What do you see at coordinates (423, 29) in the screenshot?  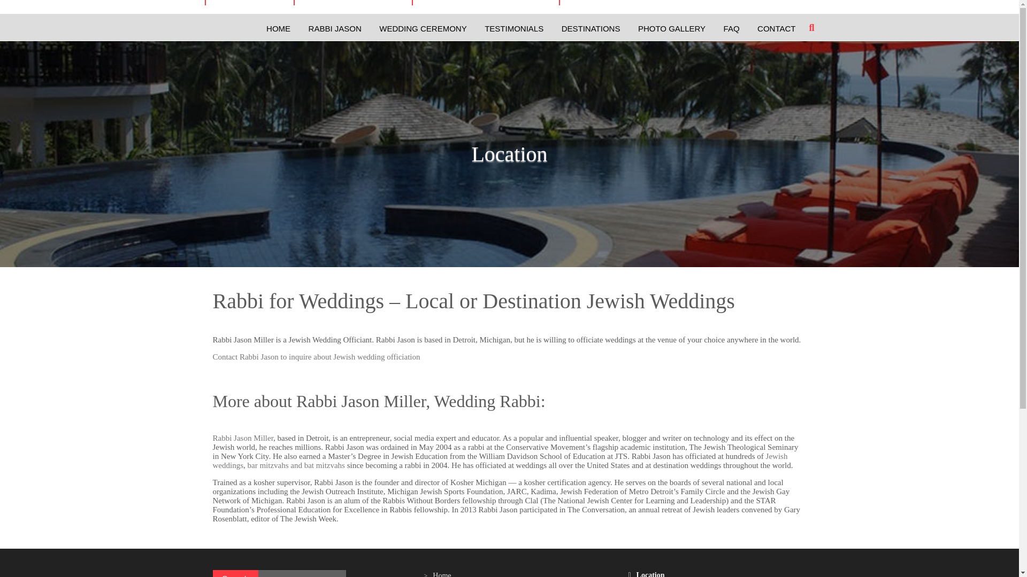 I see `Jewish Weddings` at bounding box center [423, 29].